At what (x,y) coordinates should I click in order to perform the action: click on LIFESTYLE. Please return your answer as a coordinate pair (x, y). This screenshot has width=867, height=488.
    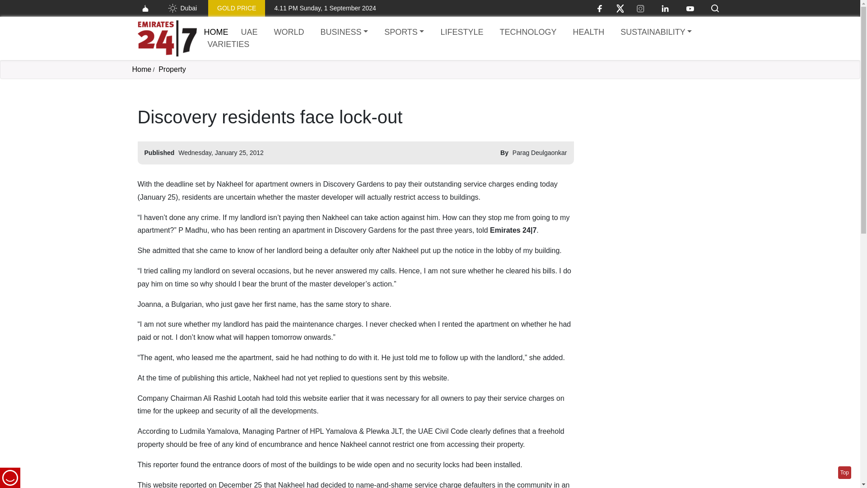
    Looking at the image, I should click on (461, 33).